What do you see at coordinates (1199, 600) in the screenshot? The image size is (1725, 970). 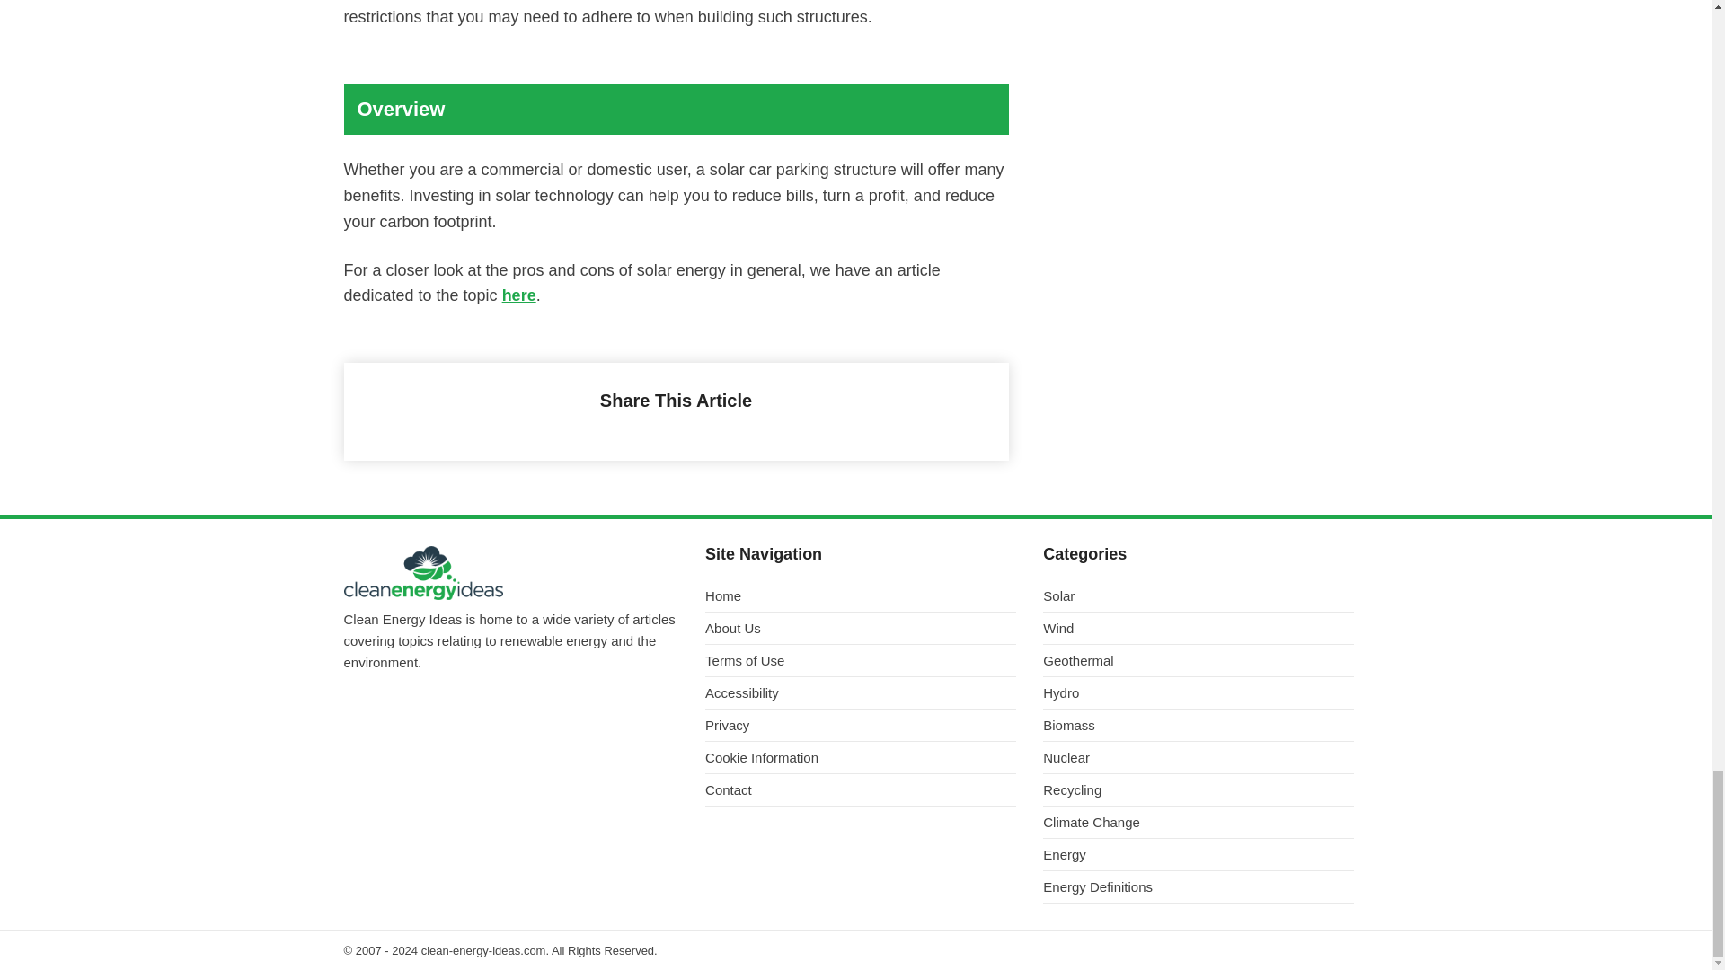 I see `Solar` at bounding box center [1199, 600].